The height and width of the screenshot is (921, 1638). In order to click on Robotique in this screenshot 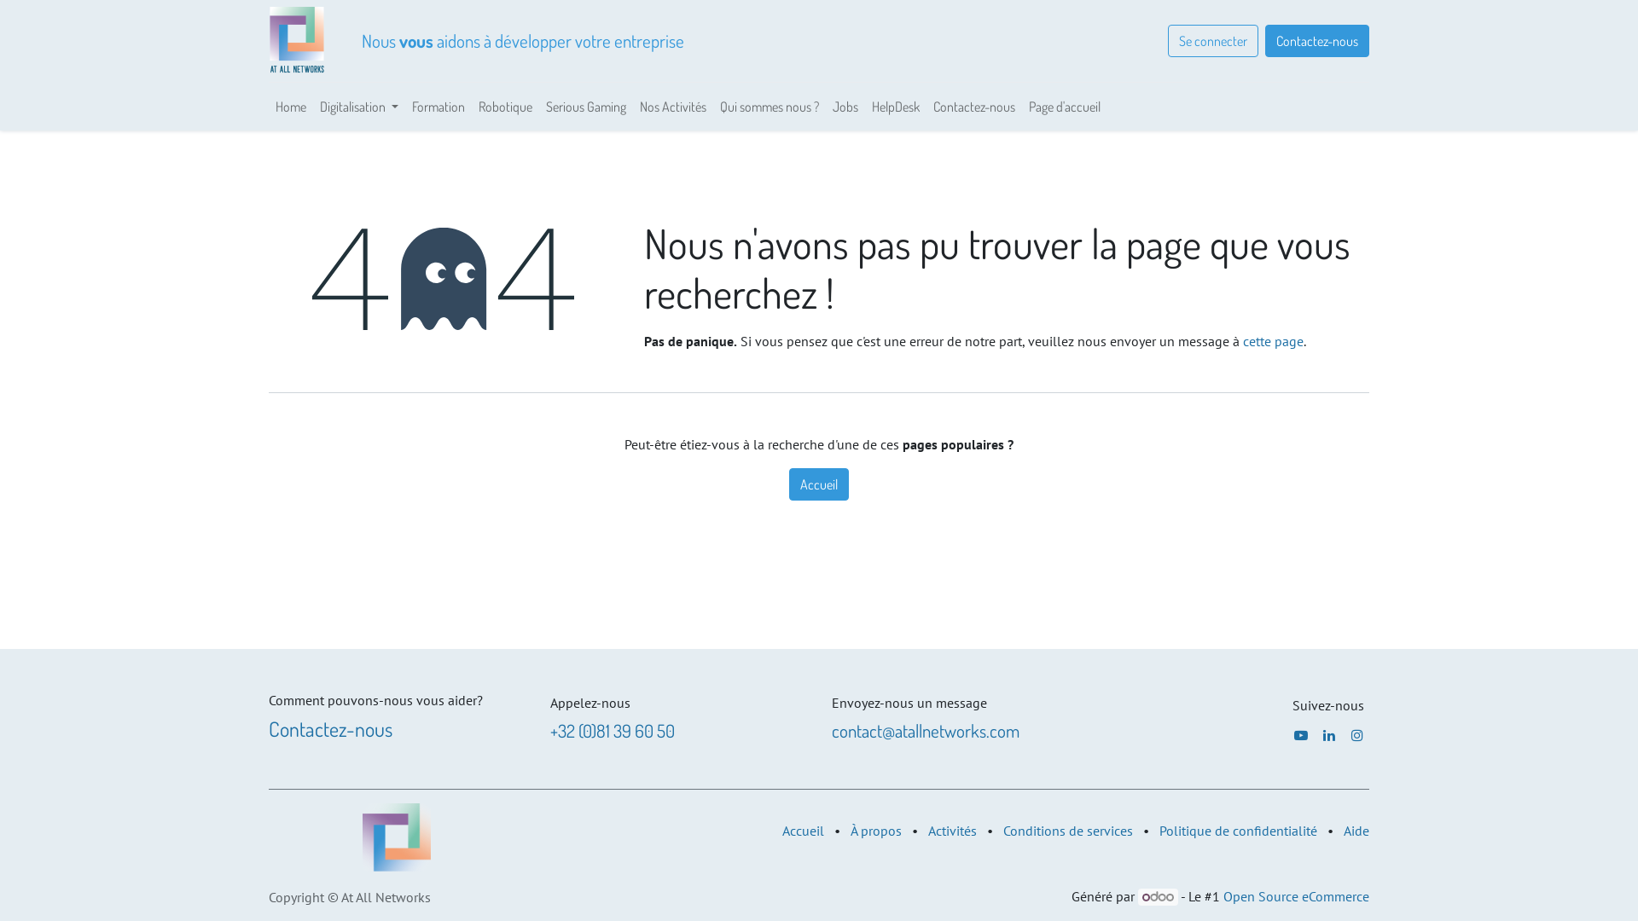, I will do `click(505, 107)`.